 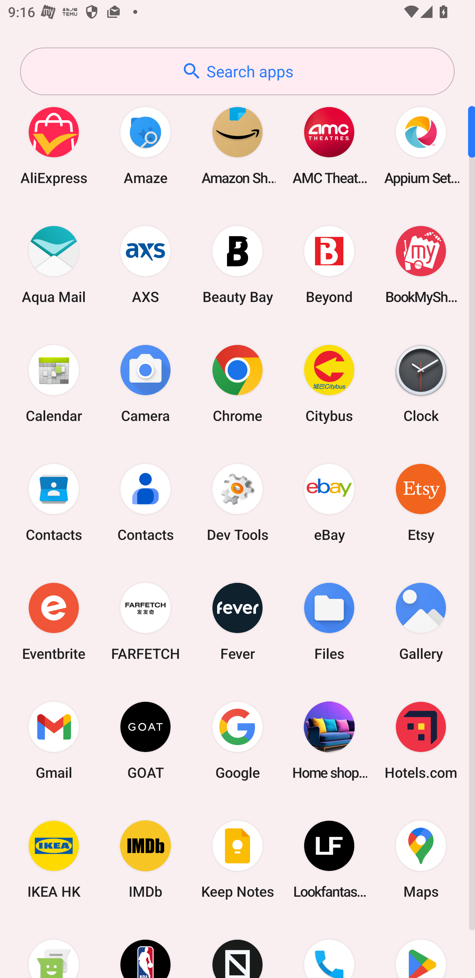 What do you see at coordinates (145, 383) in the screenshot?
I see `Camera` at bounding box center [145, 383].